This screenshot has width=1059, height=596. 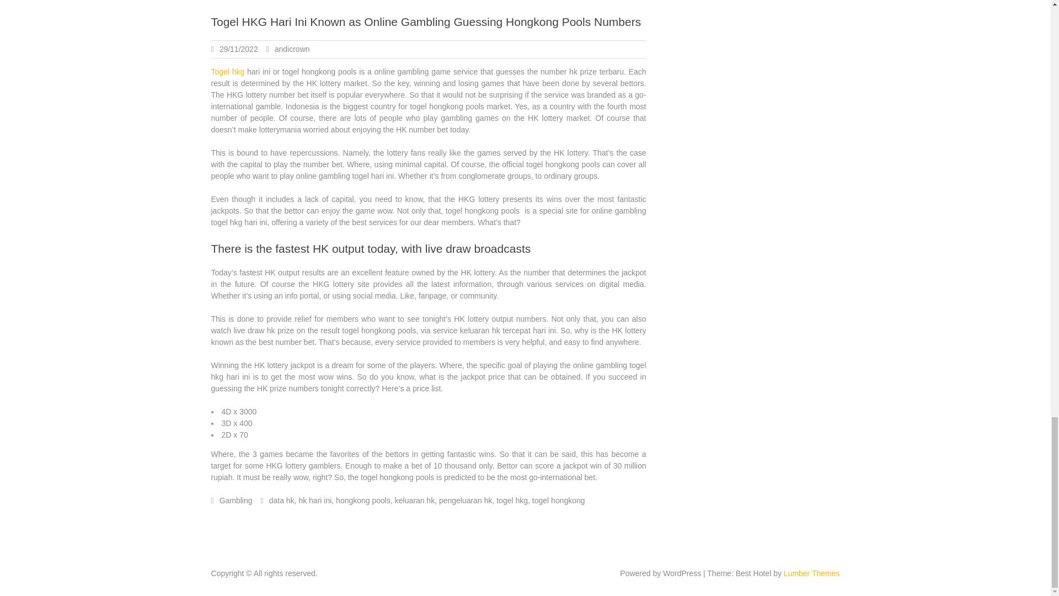 What do you see at coordinates (363, 500) in the screenshot?
I see `hongkong pools` at bounding box center [363, 500].